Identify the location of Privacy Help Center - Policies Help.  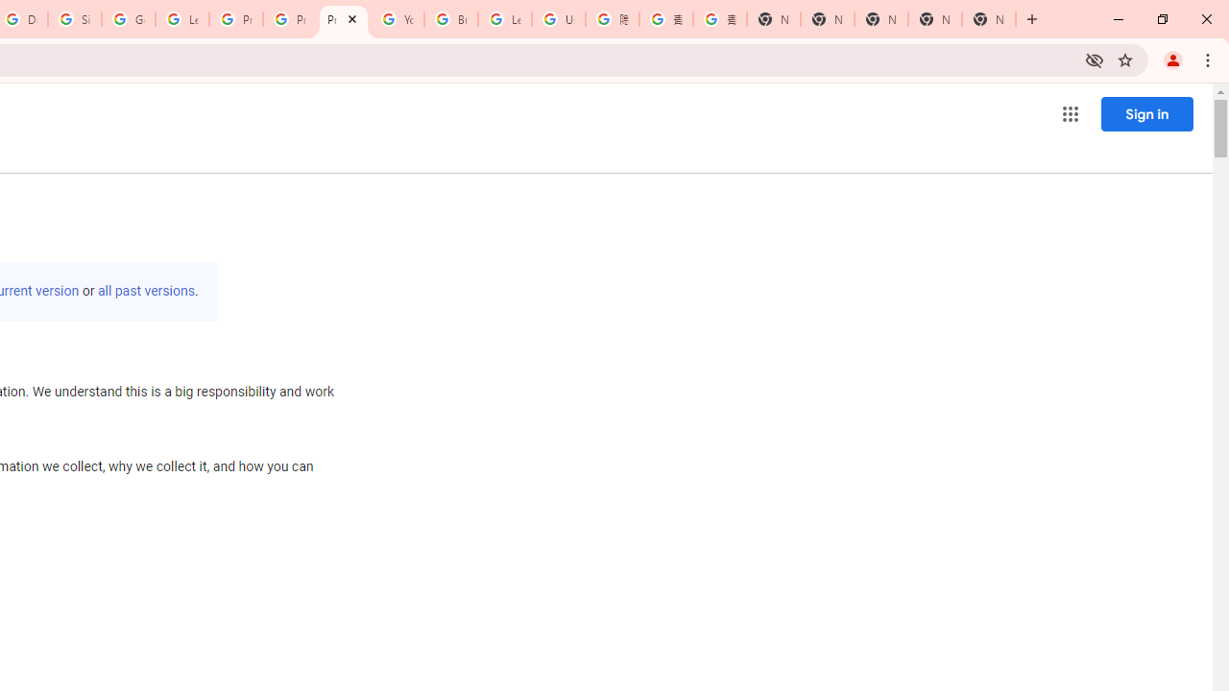
(235, 19).